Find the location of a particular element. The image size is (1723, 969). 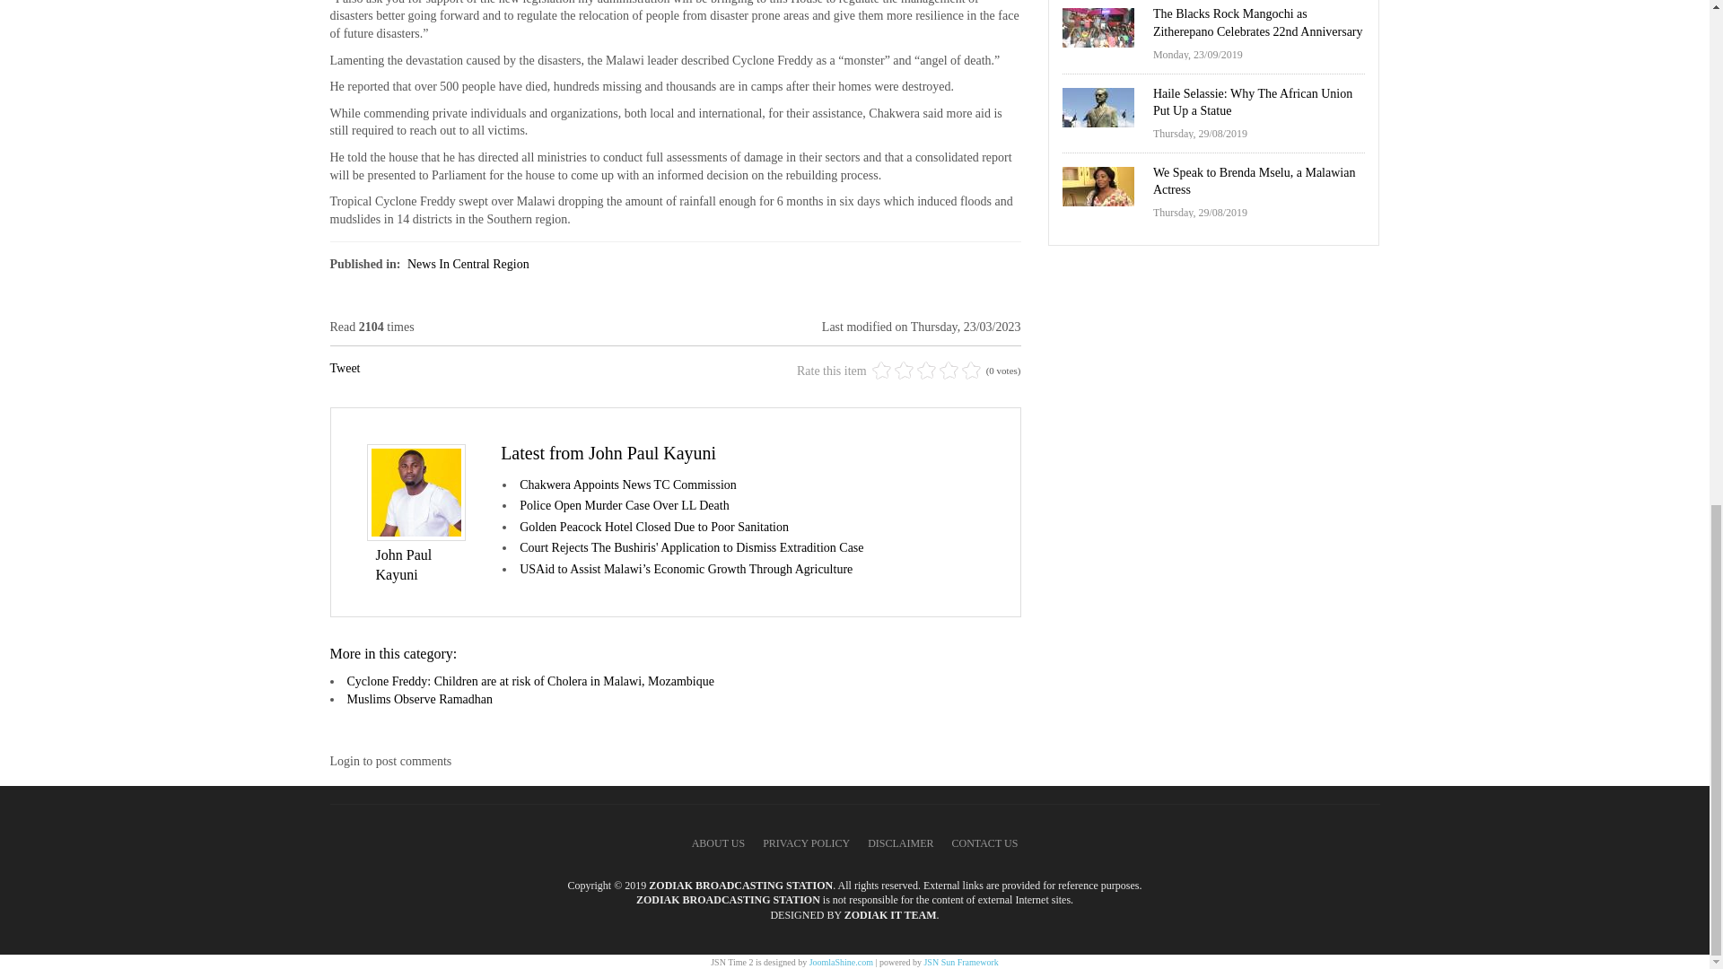

1 is located at coordinates (881, 370).